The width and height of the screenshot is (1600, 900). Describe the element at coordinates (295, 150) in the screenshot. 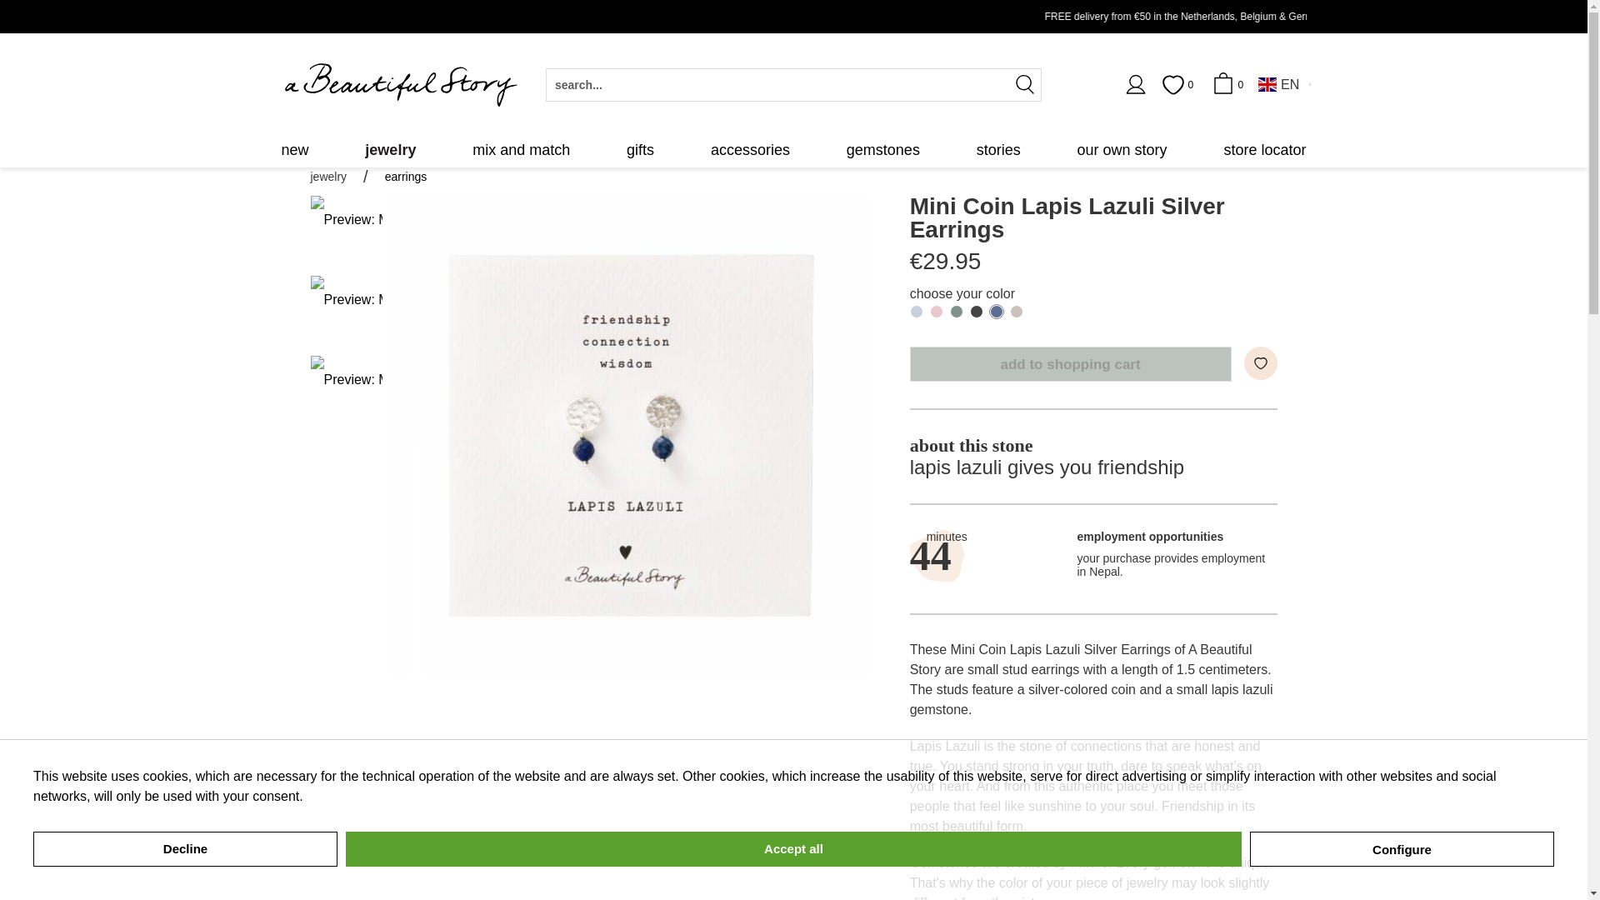

I see `new` at that location.